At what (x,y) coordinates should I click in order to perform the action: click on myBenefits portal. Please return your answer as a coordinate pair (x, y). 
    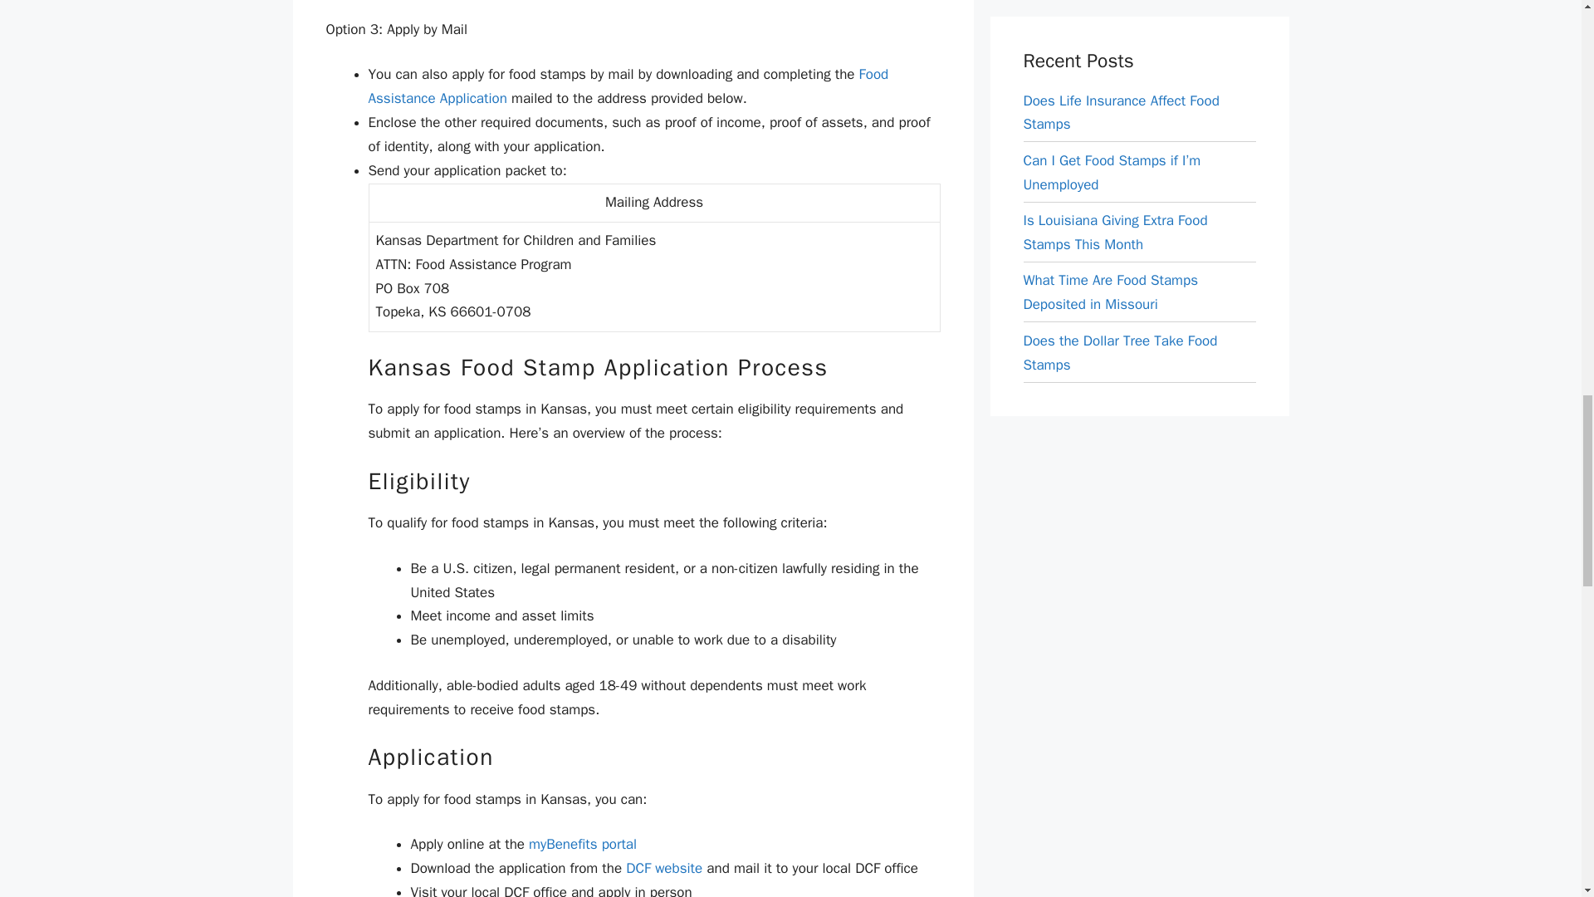
    Looking at the image, I should click on (583, 844).